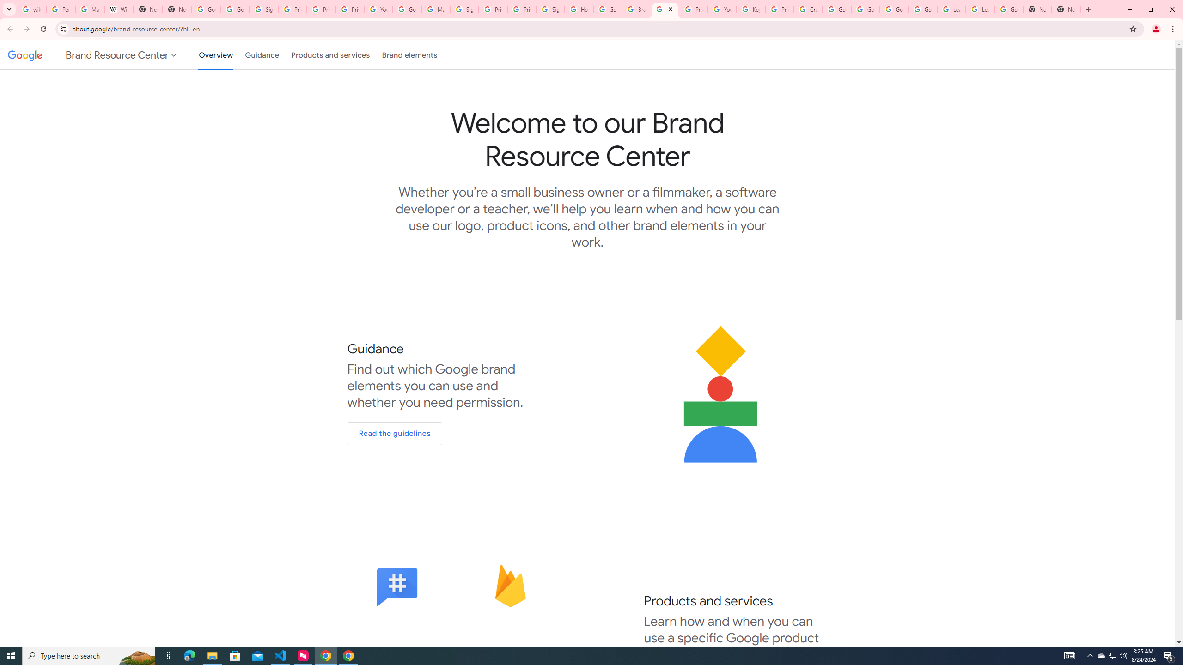  I want to click on Google Account Help, so click(836, 9).